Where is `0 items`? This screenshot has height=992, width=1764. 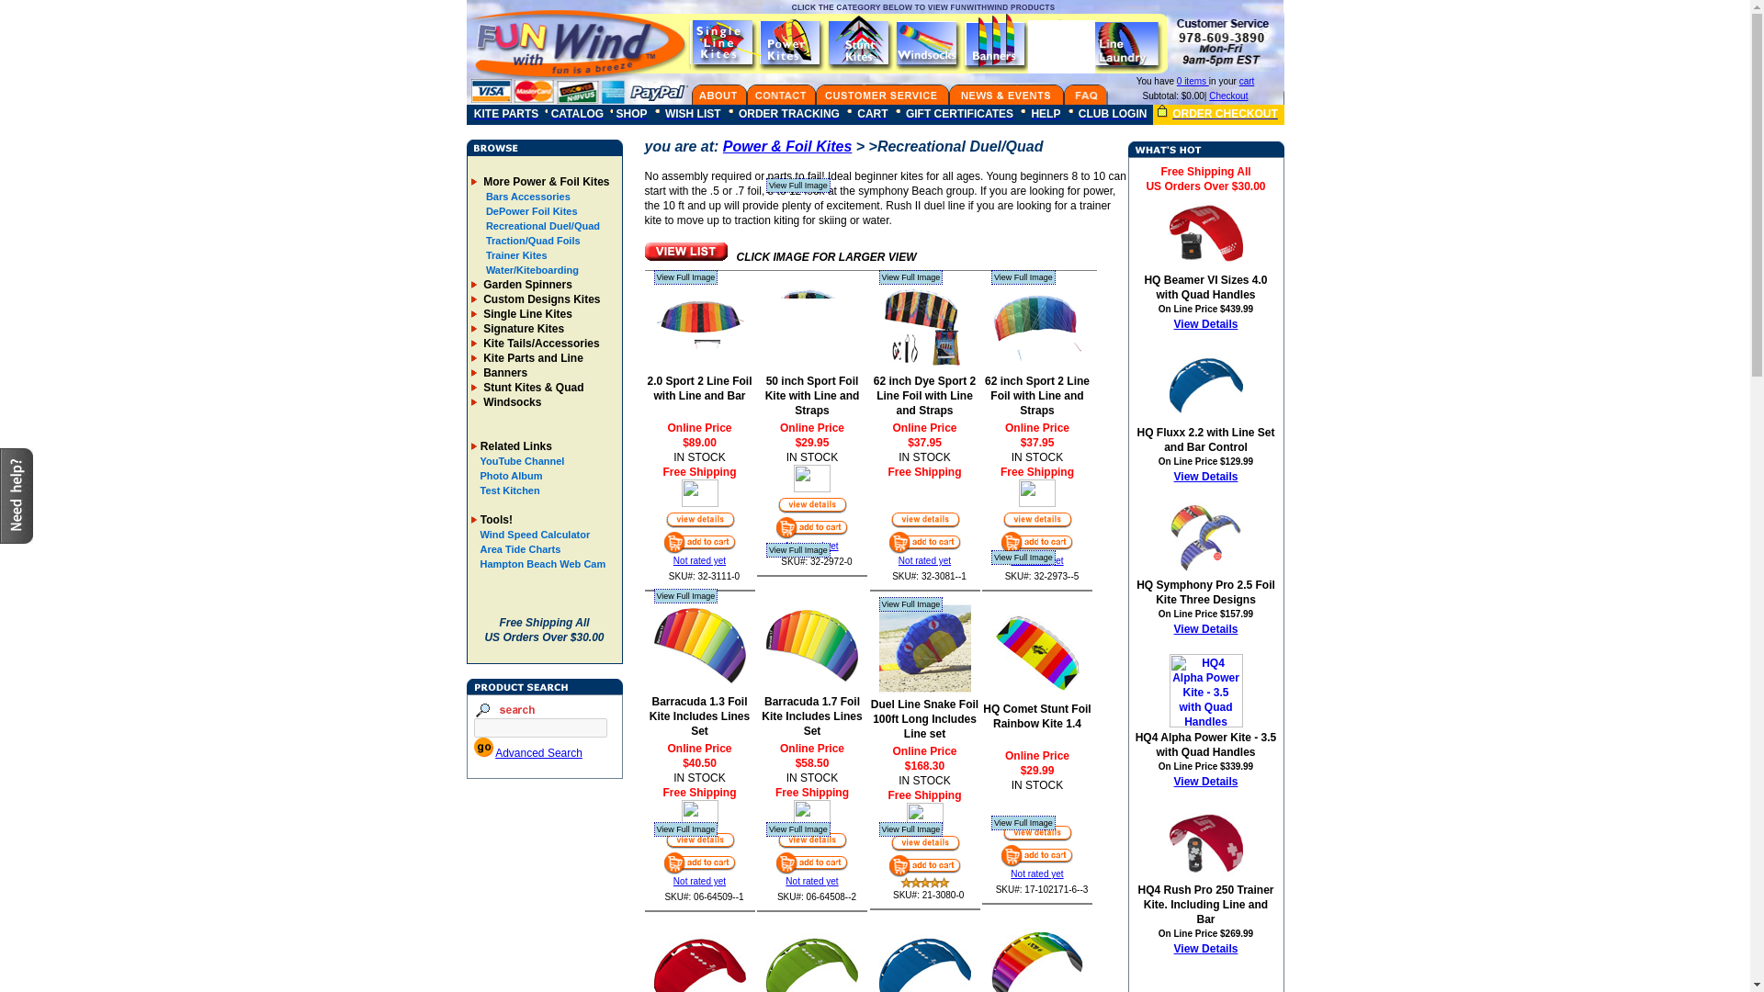
0 items is located at coordinates (1193, 81).